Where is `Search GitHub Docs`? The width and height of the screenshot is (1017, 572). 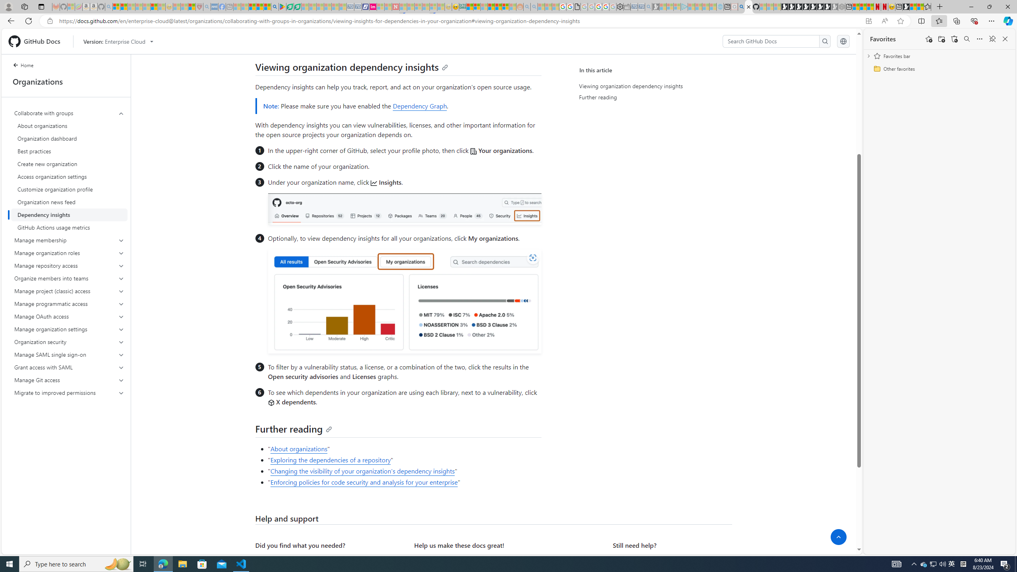 Search GitHub Docs is located at coordinates (771, 41).